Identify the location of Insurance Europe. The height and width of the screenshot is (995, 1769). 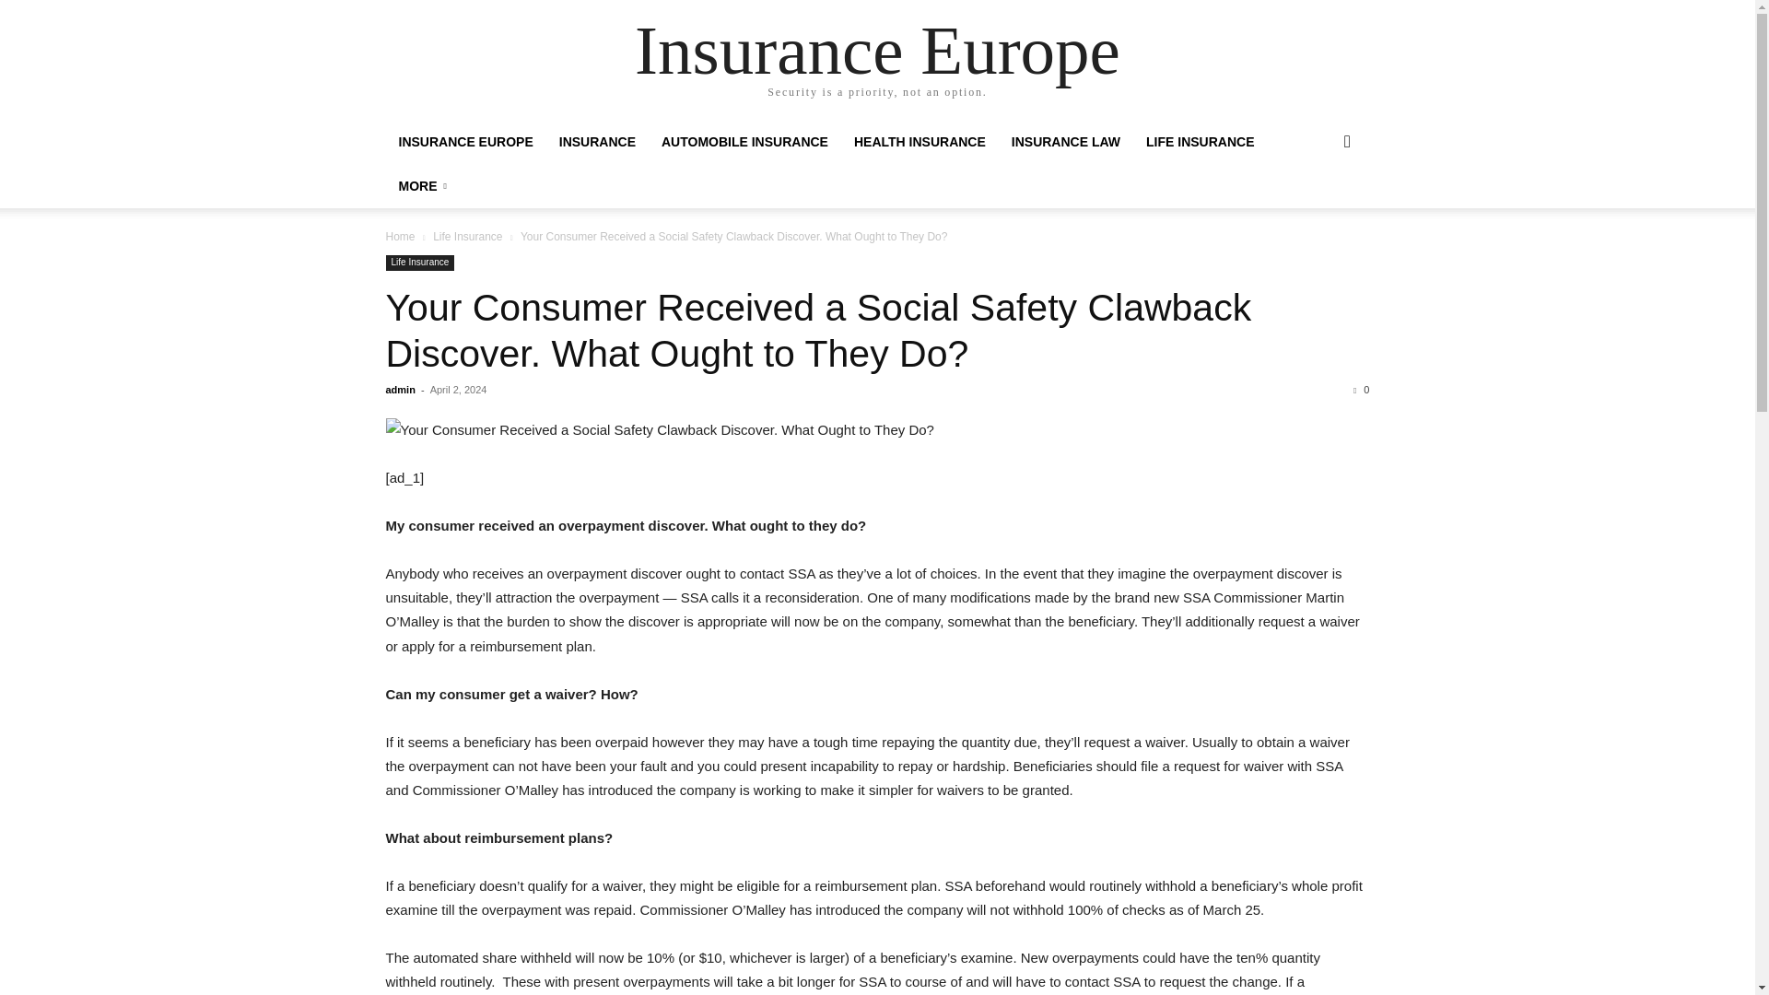
(877, 50).